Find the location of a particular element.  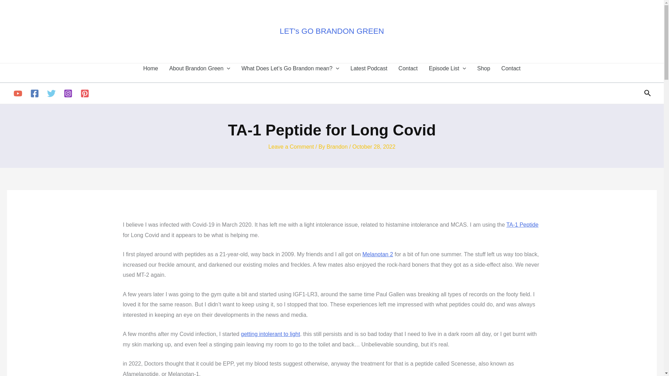

About Brandon Green is located at coordinates (200, 73).